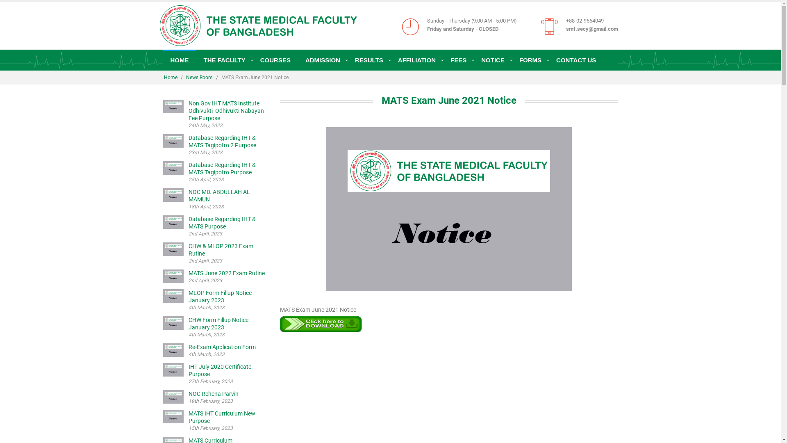 Image resolution: width=787 pixels, height=443 pixels. Describe the element at coordinates (171, 78) in the screenshot. I see `Home` at that location.